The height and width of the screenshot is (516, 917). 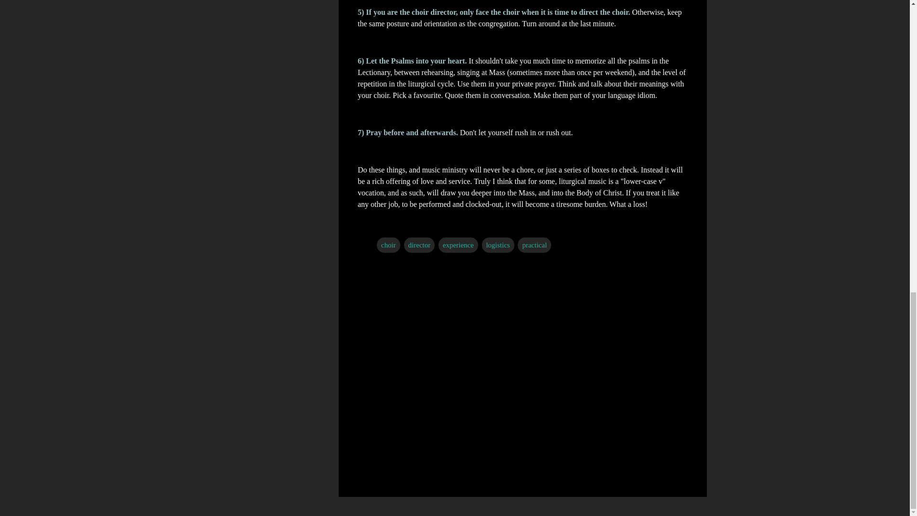 I want to click on director, so click(x=419, y=245).